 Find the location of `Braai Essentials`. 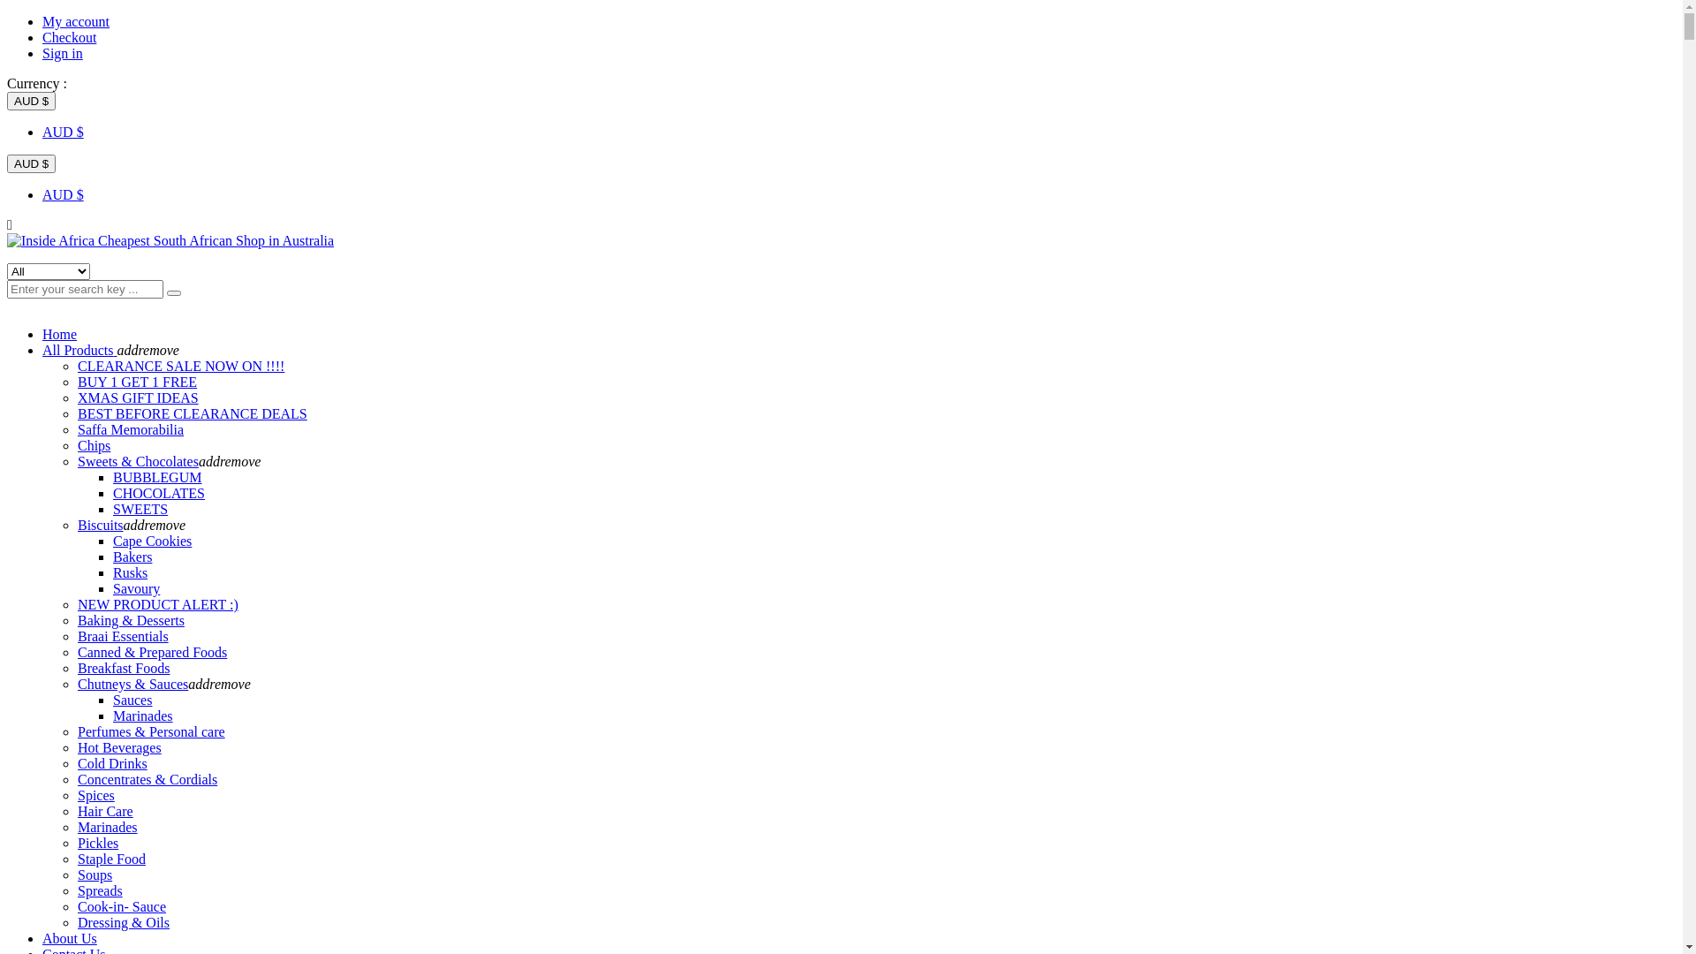

Braai Essentials is located at coordinates (124, 636).